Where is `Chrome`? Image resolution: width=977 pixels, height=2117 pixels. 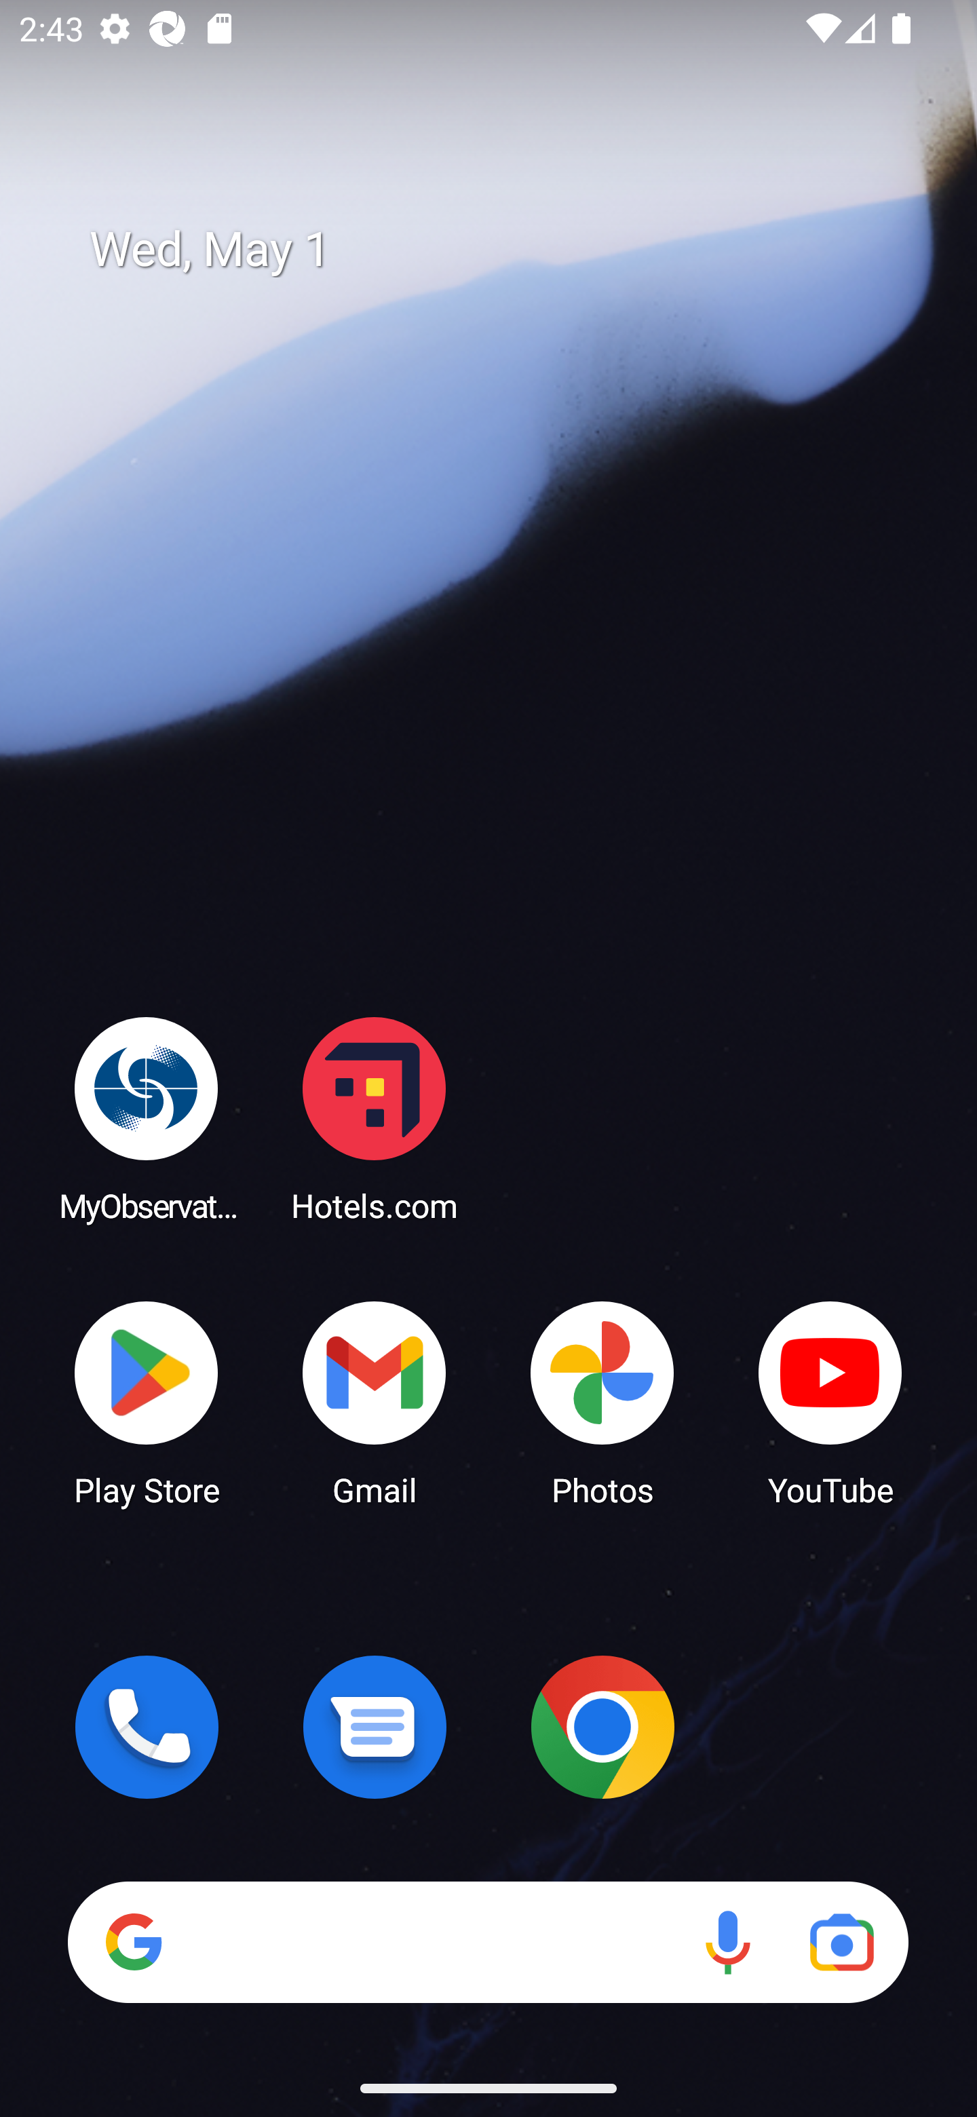 Chrome is located at coordinates (602, 1727).